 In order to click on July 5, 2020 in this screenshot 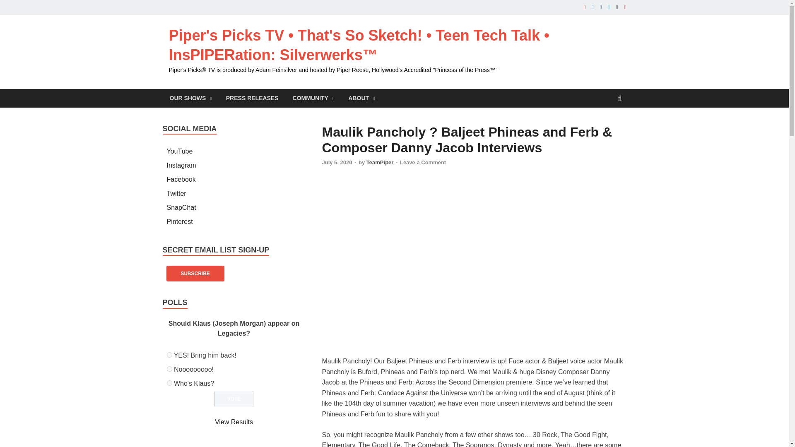, I will do `click(337, 162)`.